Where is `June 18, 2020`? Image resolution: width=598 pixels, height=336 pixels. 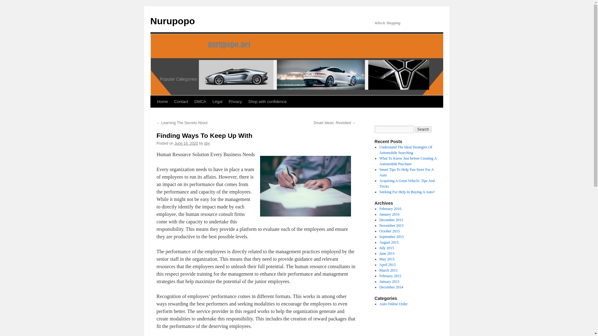
June 18, 2020 is located at coordinates (186, 143).